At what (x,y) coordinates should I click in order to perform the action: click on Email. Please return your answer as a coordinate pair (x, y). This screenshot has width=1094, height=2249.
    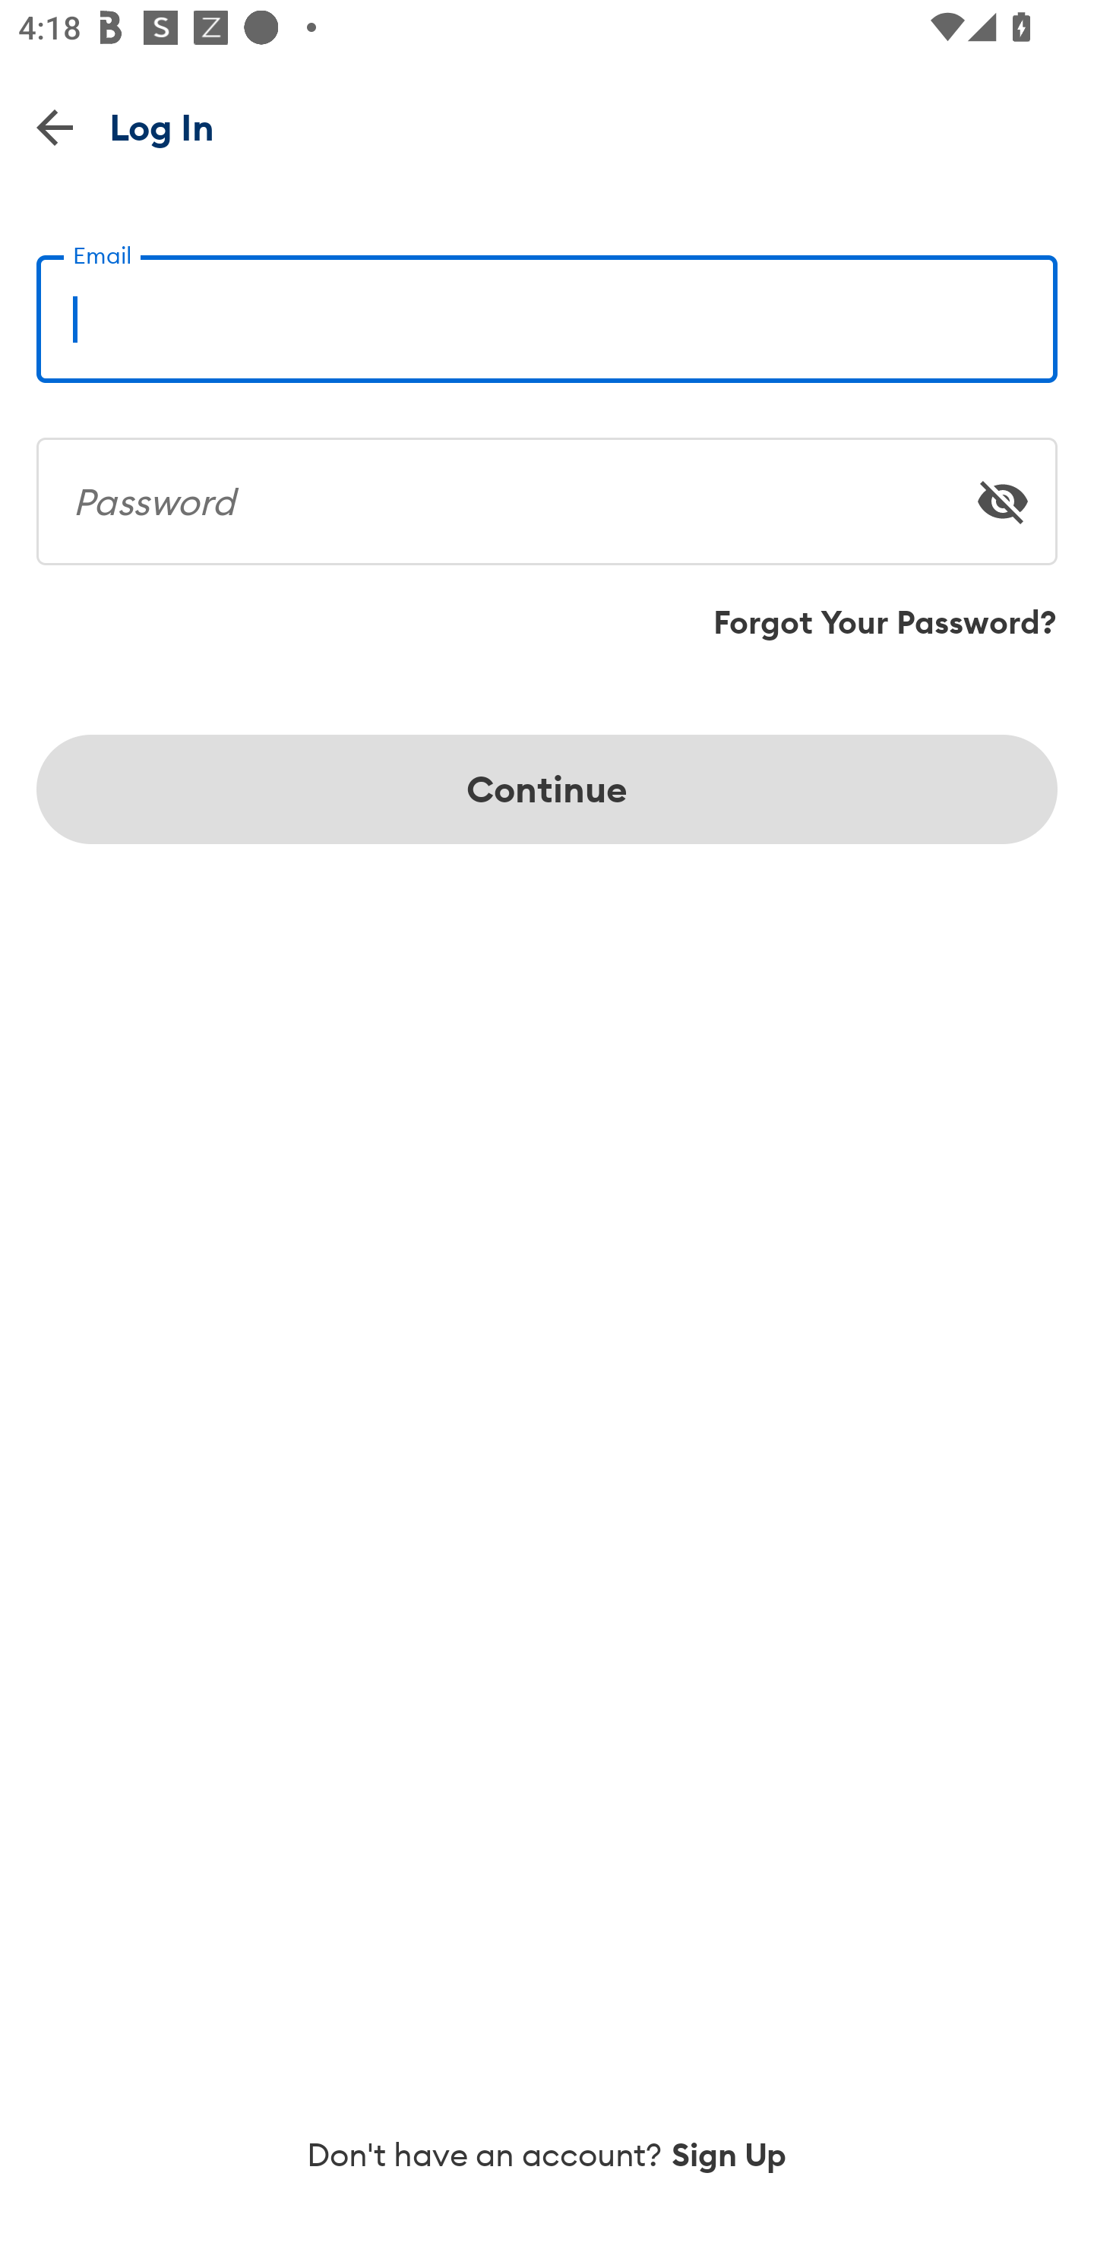
    Looking at the image, I should click on (547, 308).